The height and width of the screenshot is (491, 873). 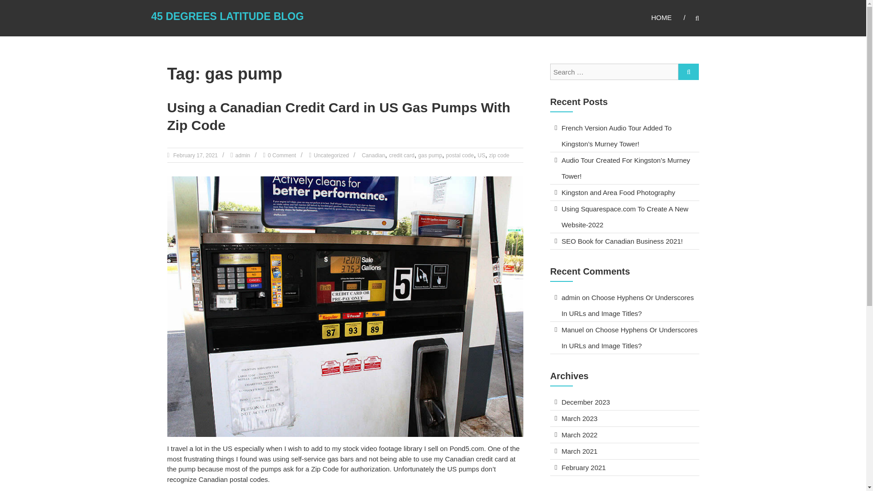 What do you see at coordinates (401, 155) in the screenshot?
I see `credit card` at bounding box center [401, 155].